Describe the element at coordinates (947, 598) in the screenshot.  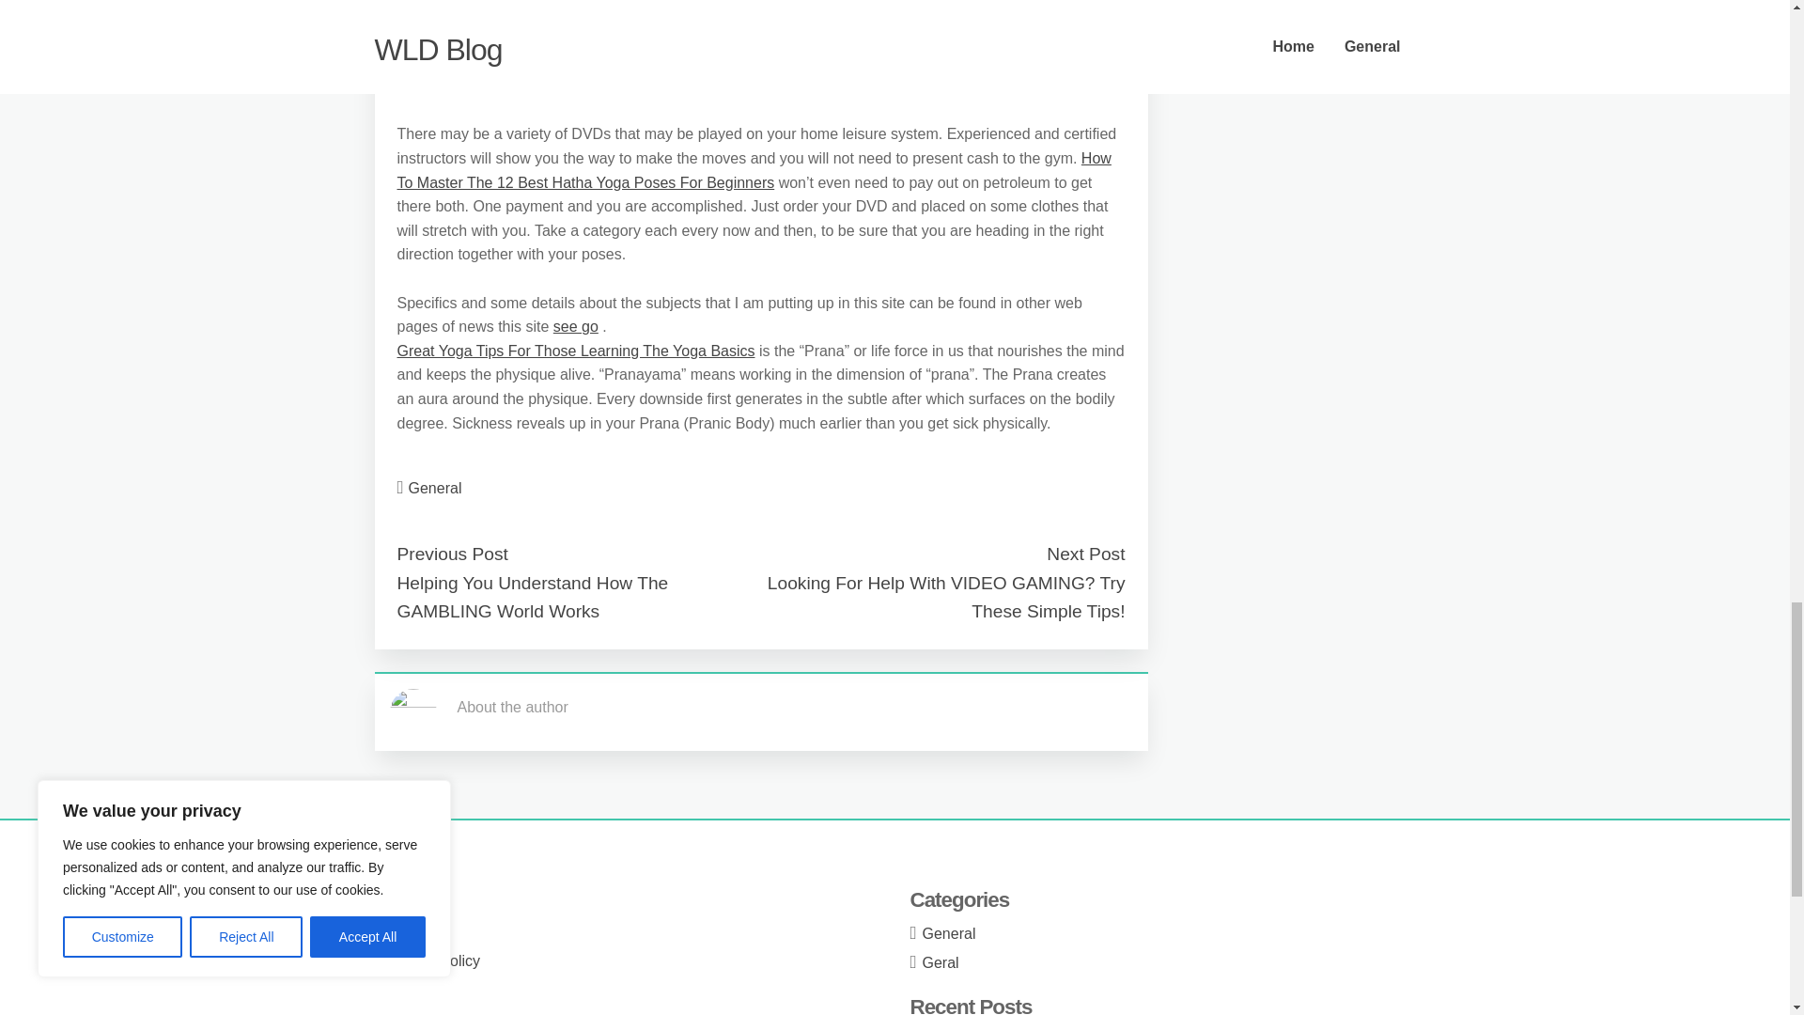
I see `Looking For Help With VIDEO GAMING? Try These Simple Tips!` at that location.